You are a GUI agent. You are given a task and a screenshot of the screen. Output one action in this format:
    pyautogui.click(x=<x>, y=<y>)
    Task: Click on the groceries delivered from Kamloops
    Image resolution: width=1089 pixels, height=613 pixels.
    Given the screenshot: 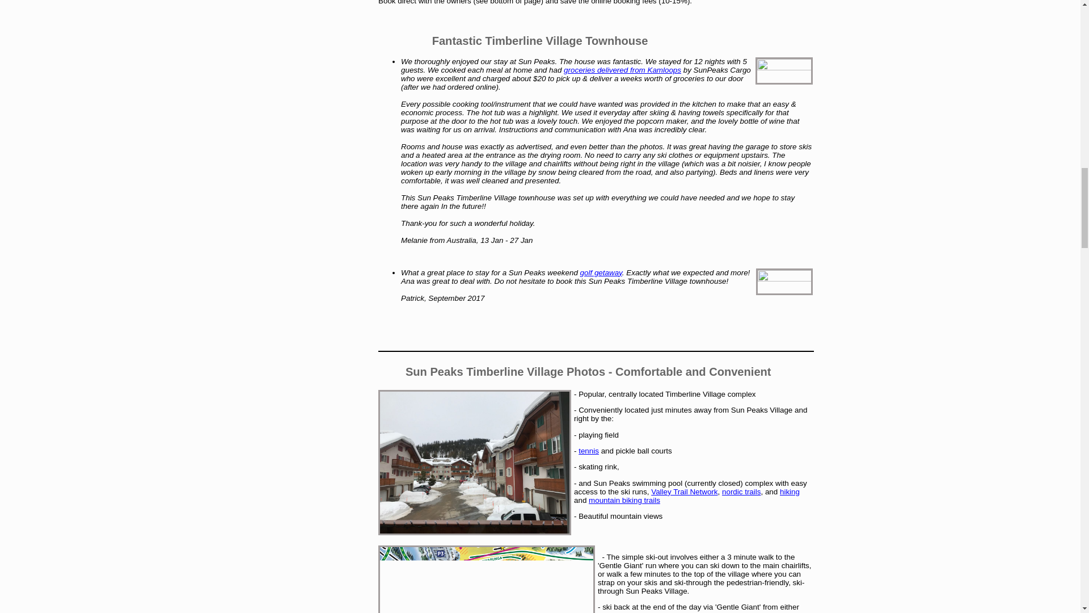 What is the action you would take?
    pyautogui.click(x=623, y=69)
    